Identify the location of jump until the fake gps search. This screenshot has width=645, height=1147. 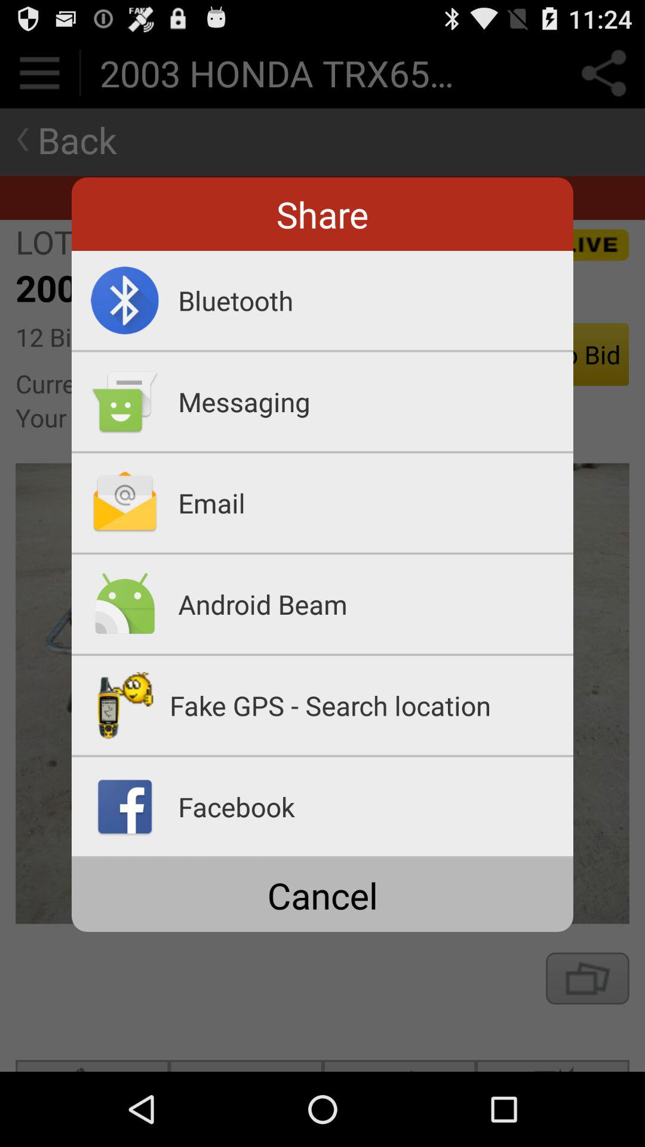
(371, 705).